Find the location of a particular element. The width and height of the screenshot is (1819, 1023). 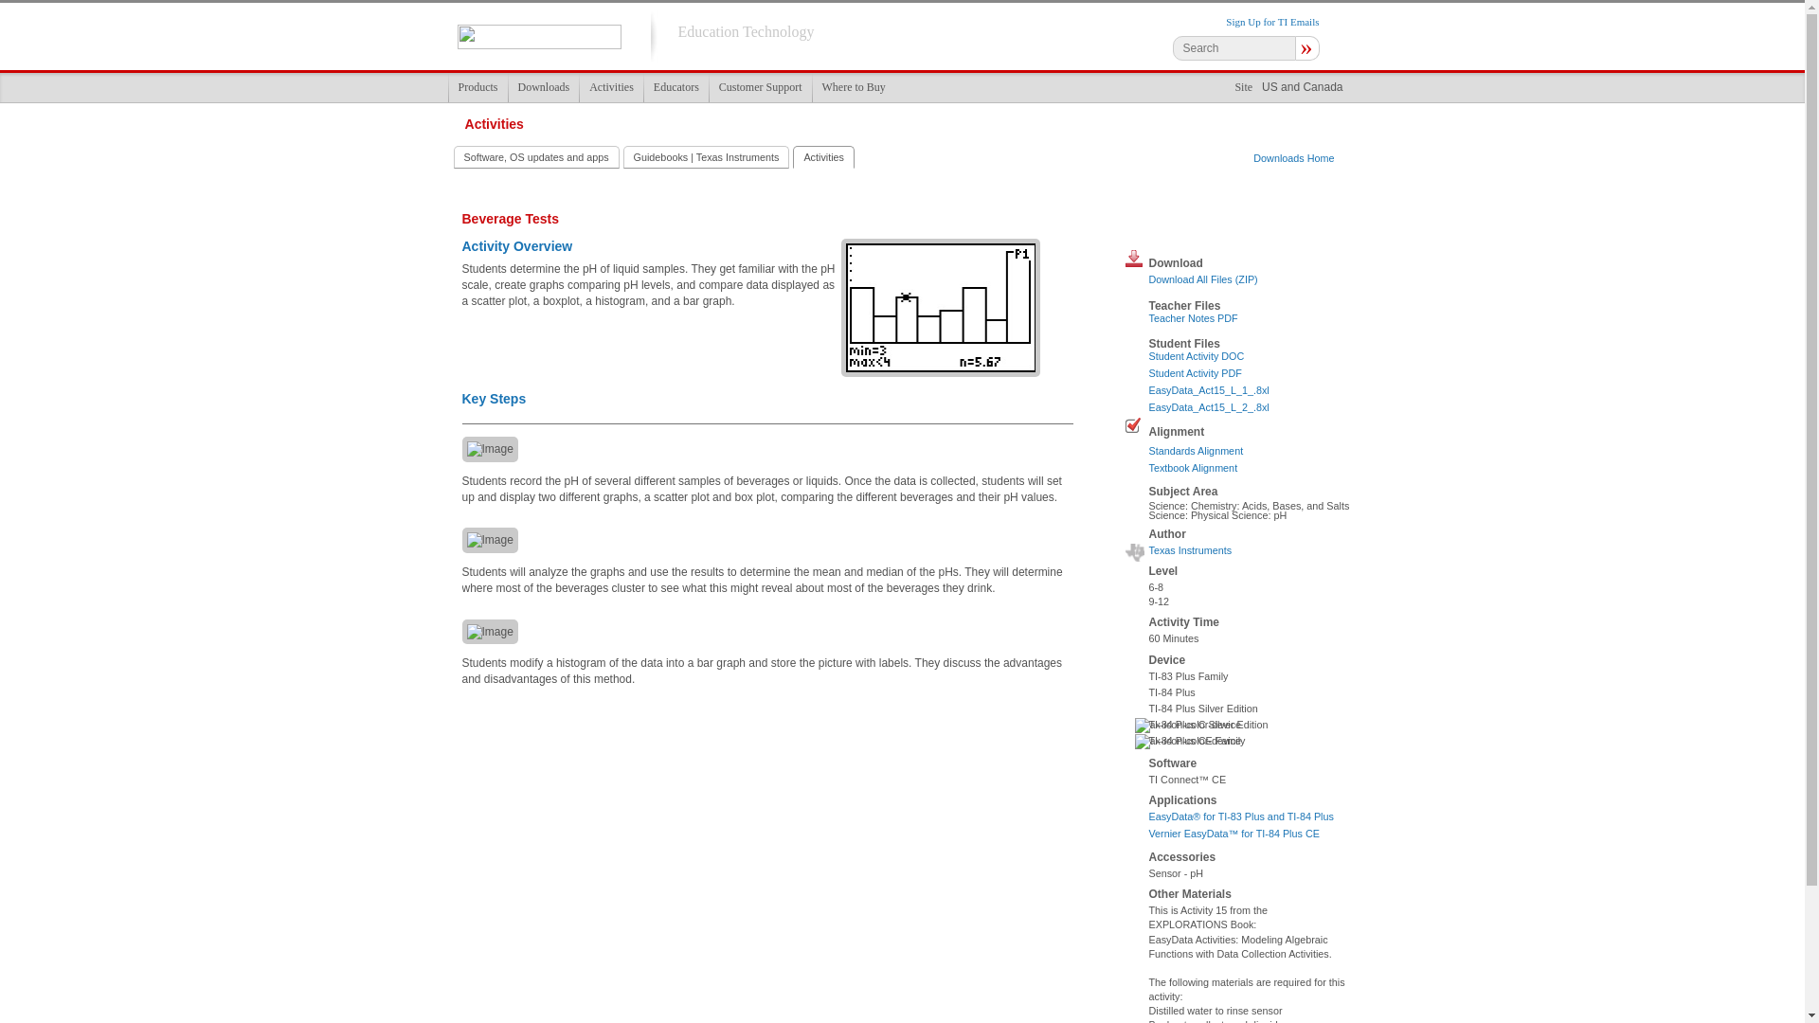

Downloads is located at coordinates (544, 87).